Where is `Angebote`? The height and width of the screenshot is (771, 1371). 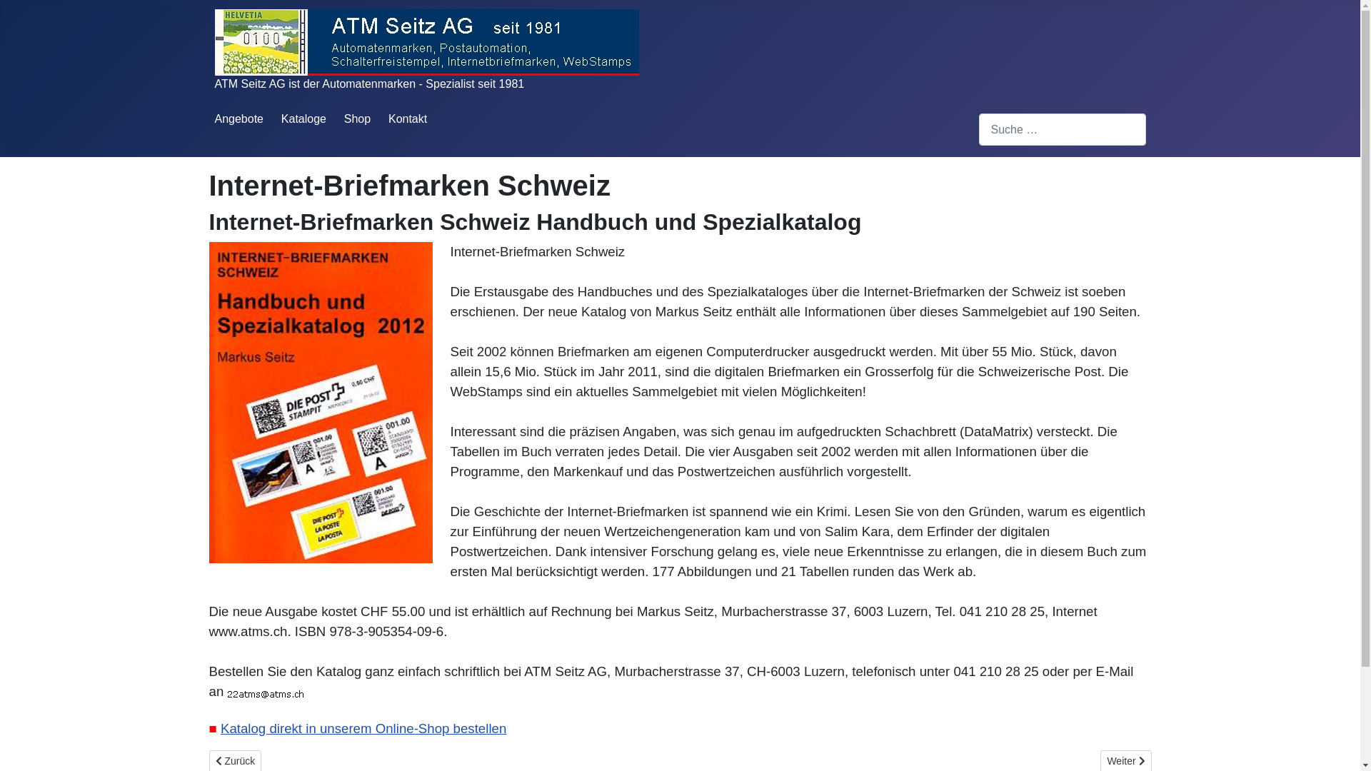
Angebote is located at coordinates (238, 119).